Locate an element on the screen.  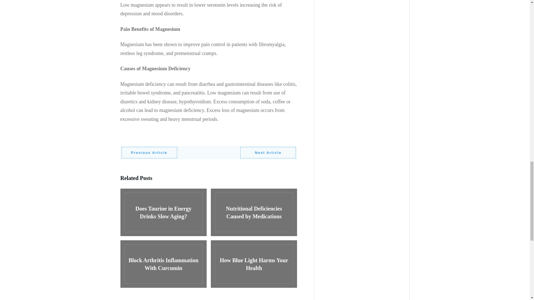
Nutritional Deficiencies Caused by Medications is located at coordinates (254, 213).